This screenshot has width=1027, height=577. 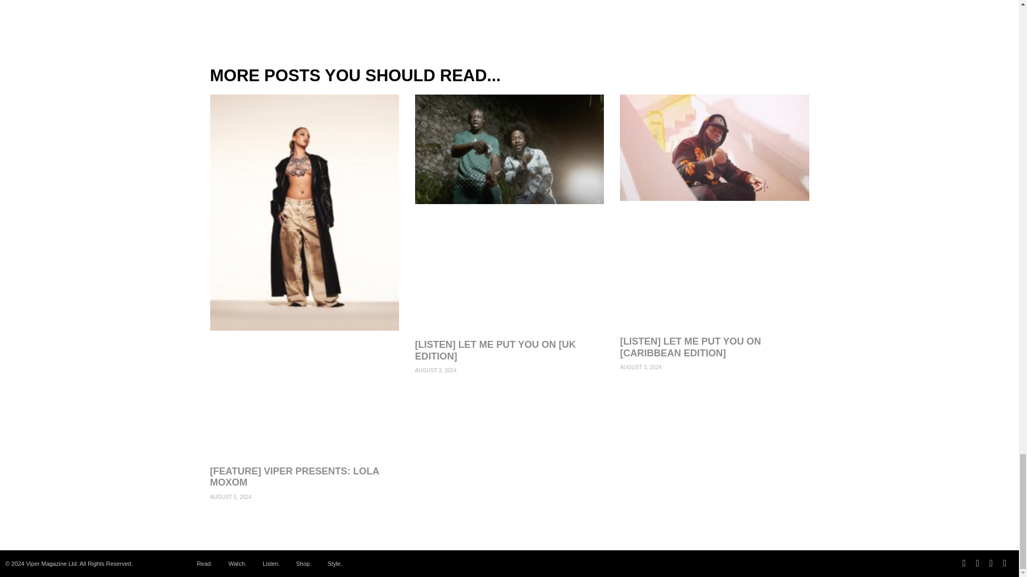 What do you see at coordinates (303, 564) in the screenshot?
I see `Shop.` at bounding box center [303, 564].